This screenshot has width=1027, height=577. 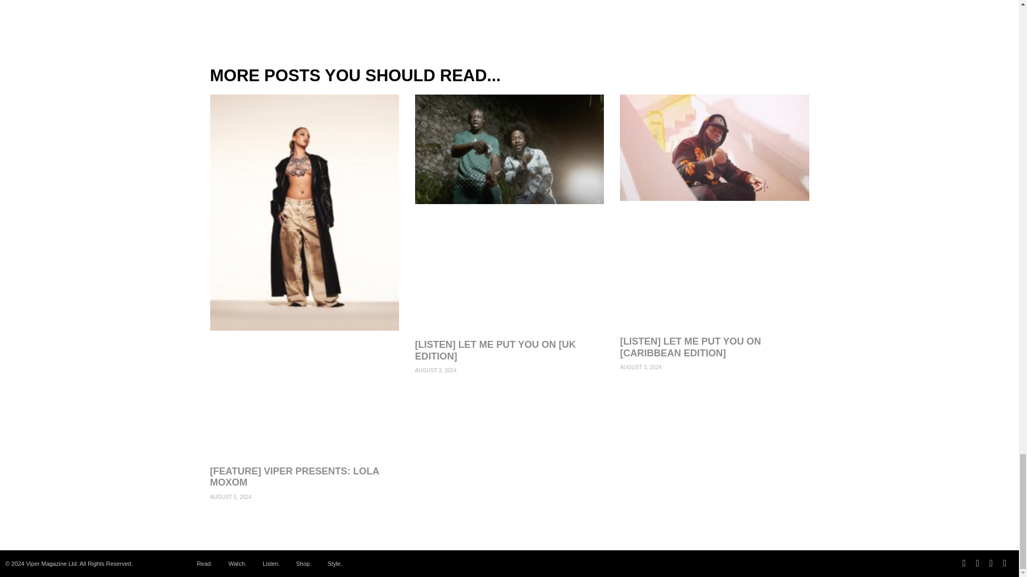 What do you see at coordinates (303, 564) in the screenshot?
I see `Shop.` at bounding box center [303, 564].